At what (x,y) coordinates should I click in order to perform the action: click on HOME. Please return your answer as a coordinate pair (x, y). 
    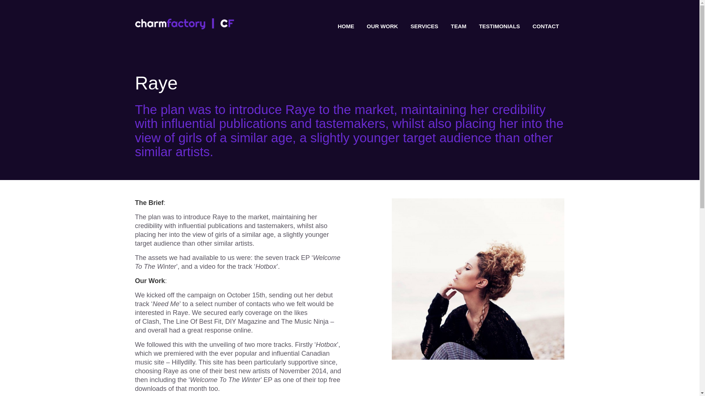
    Looking at the image, I should click on (346, 26).